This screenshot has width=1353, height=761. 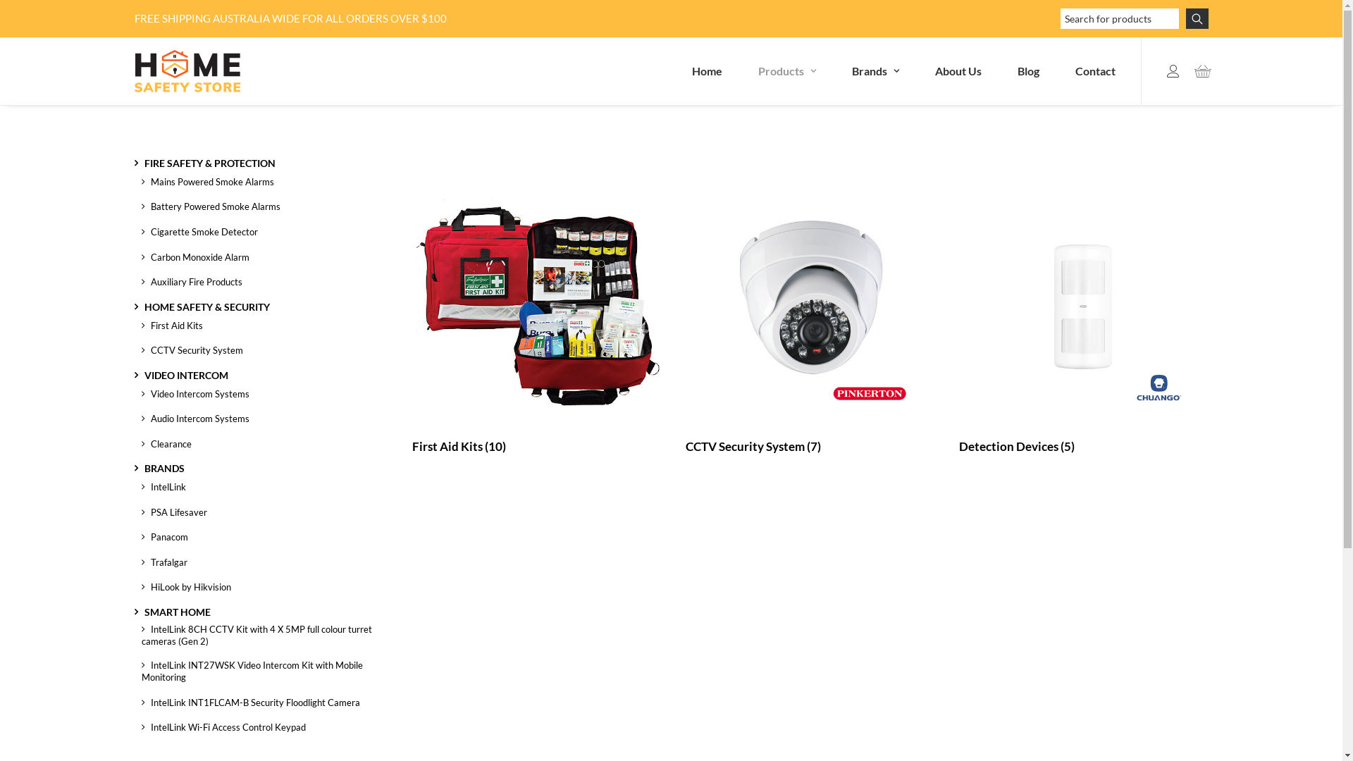 I want to click on Mains Powered Smoke Alarms, so click(x=207, y=184).